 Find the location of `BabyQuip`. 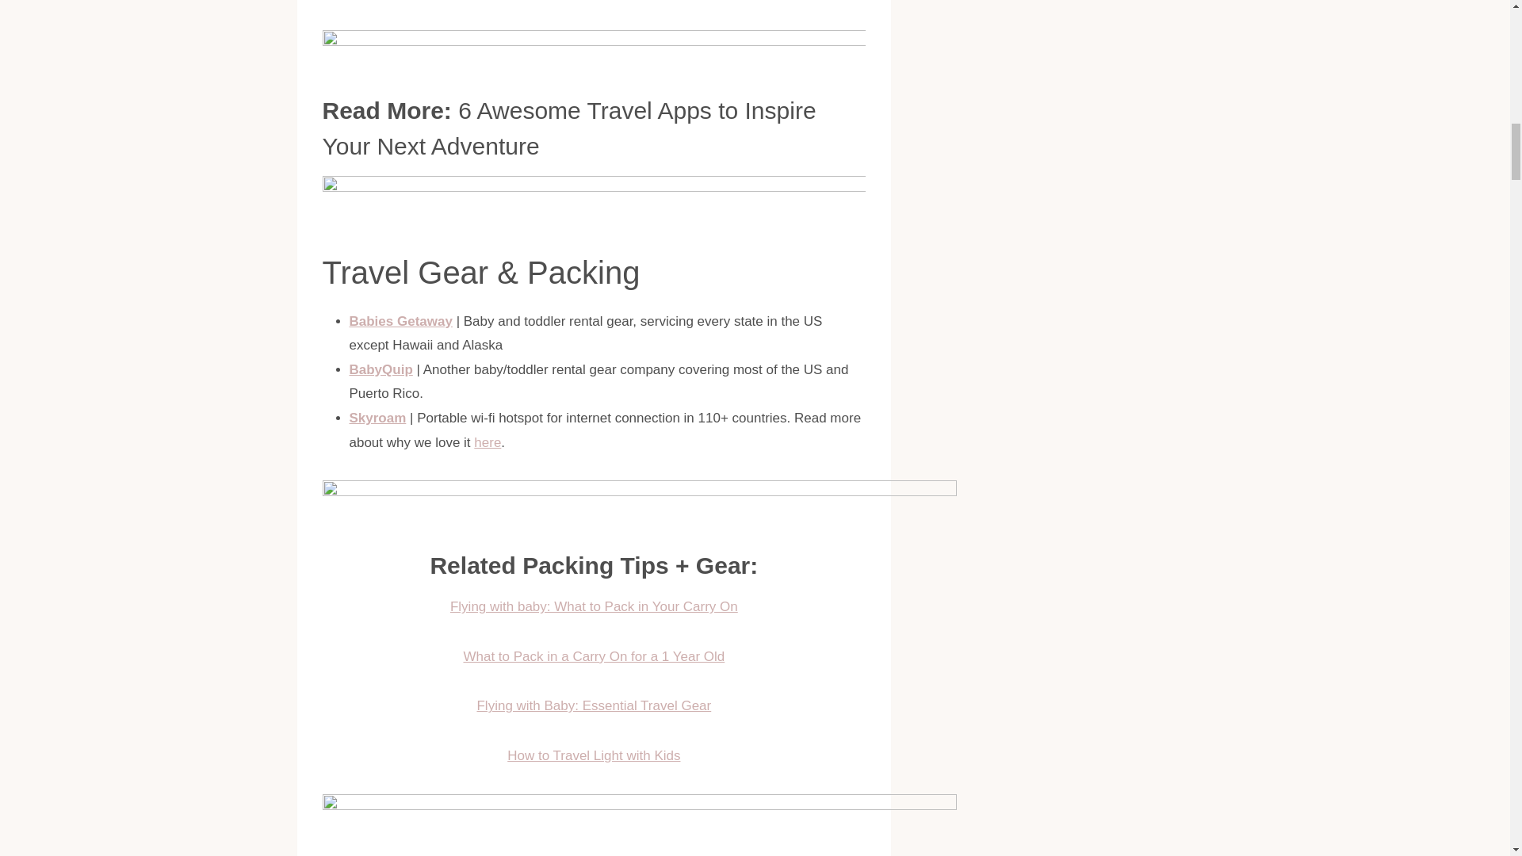

BabyQuip is located at coordinates (380, 369).